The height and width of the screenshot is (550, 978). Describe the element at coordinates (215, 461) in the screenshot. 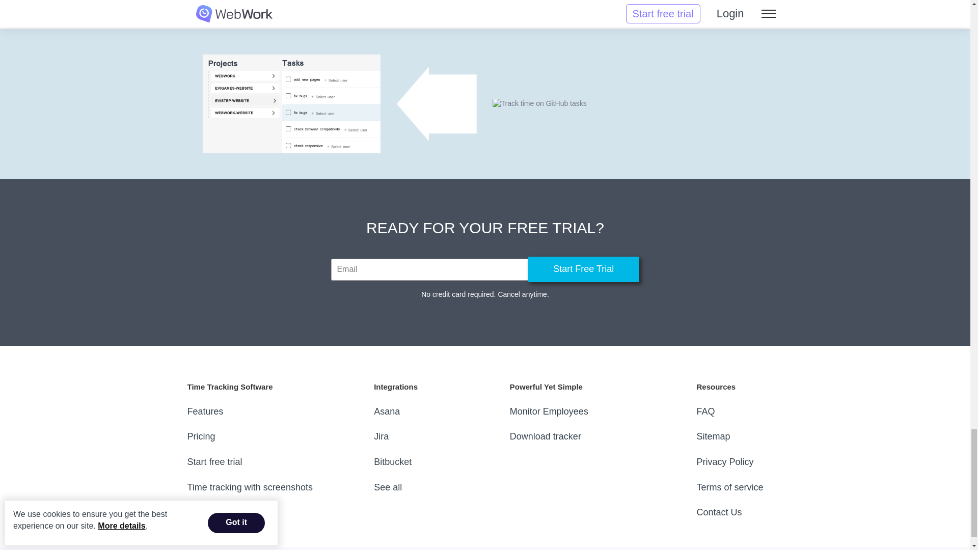

I see `Start free trial` at that location.